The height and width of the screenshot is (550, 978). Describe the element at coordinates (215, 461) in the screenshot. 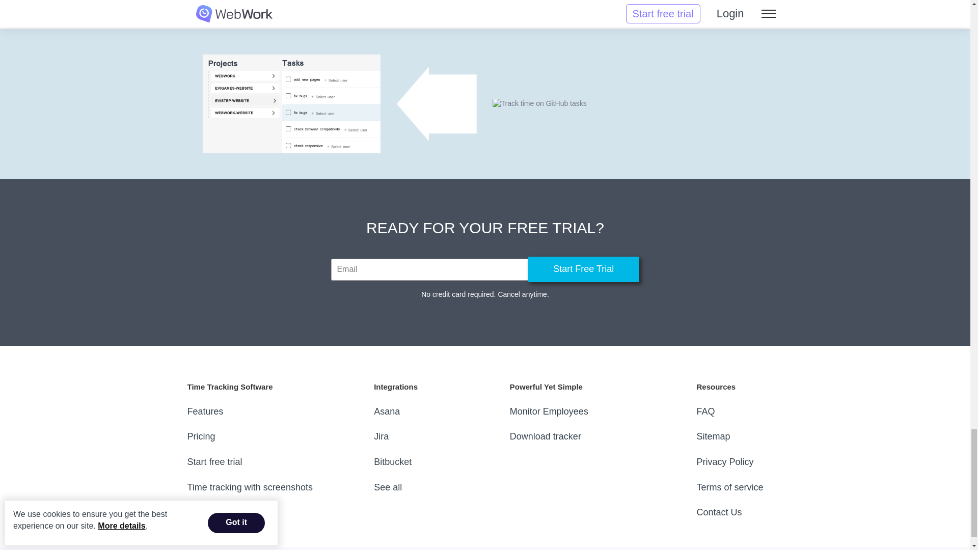

I see `Start free trial` at that location.